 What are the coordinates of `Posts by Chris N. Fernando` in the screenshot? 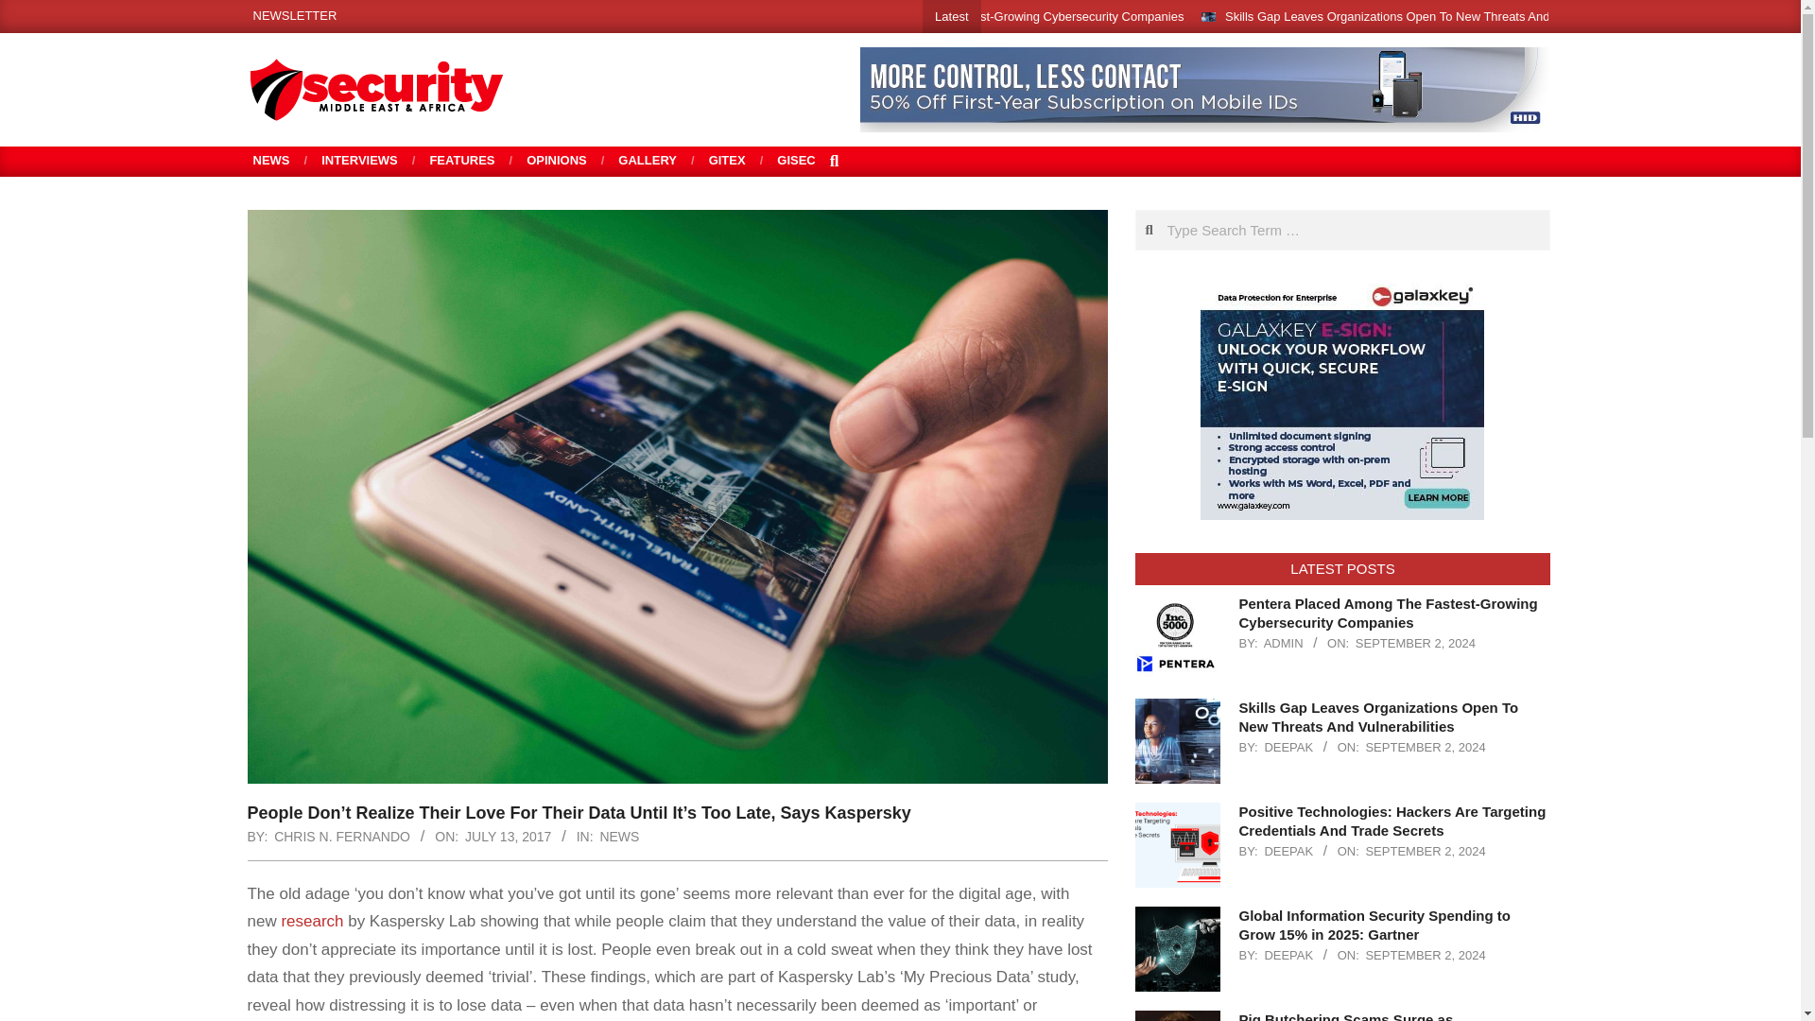 It's located at (341, 836).